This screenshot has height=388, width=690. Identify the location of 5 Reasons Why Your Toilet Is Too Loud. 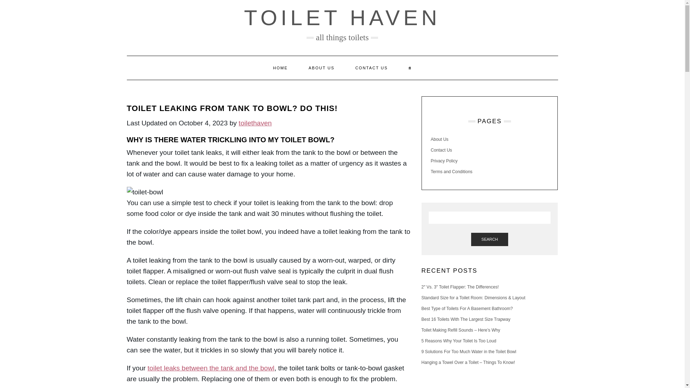
(459, 341).